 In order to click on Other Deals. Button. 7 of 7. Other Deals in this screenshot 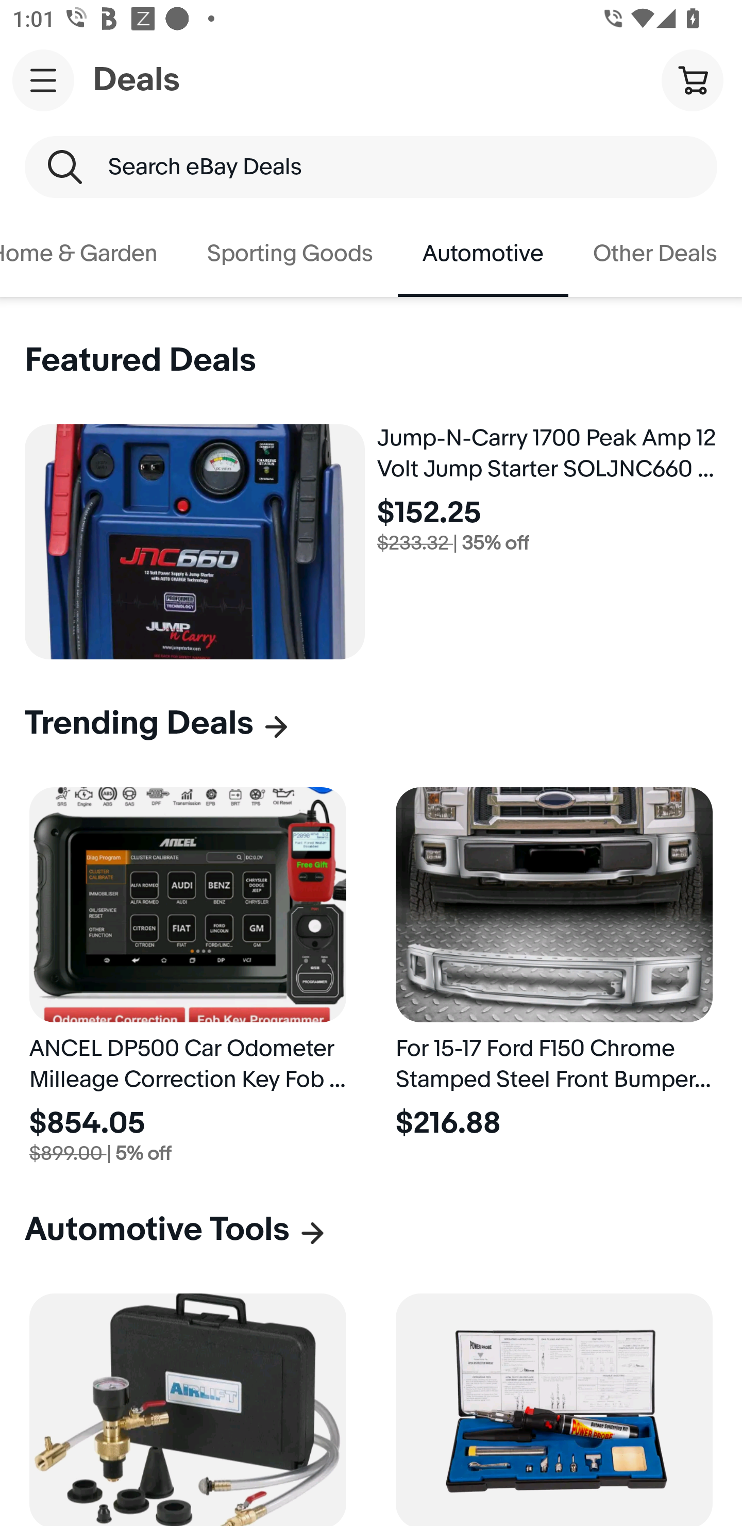, I will do `click(655, 254)`.